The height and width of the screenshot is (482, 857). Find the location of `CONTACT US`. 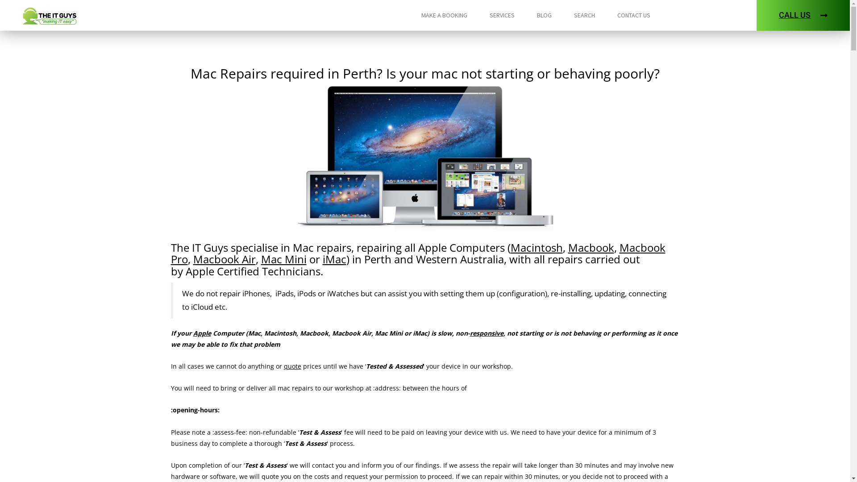

CONTACT US is located at coordinates (633, 15).